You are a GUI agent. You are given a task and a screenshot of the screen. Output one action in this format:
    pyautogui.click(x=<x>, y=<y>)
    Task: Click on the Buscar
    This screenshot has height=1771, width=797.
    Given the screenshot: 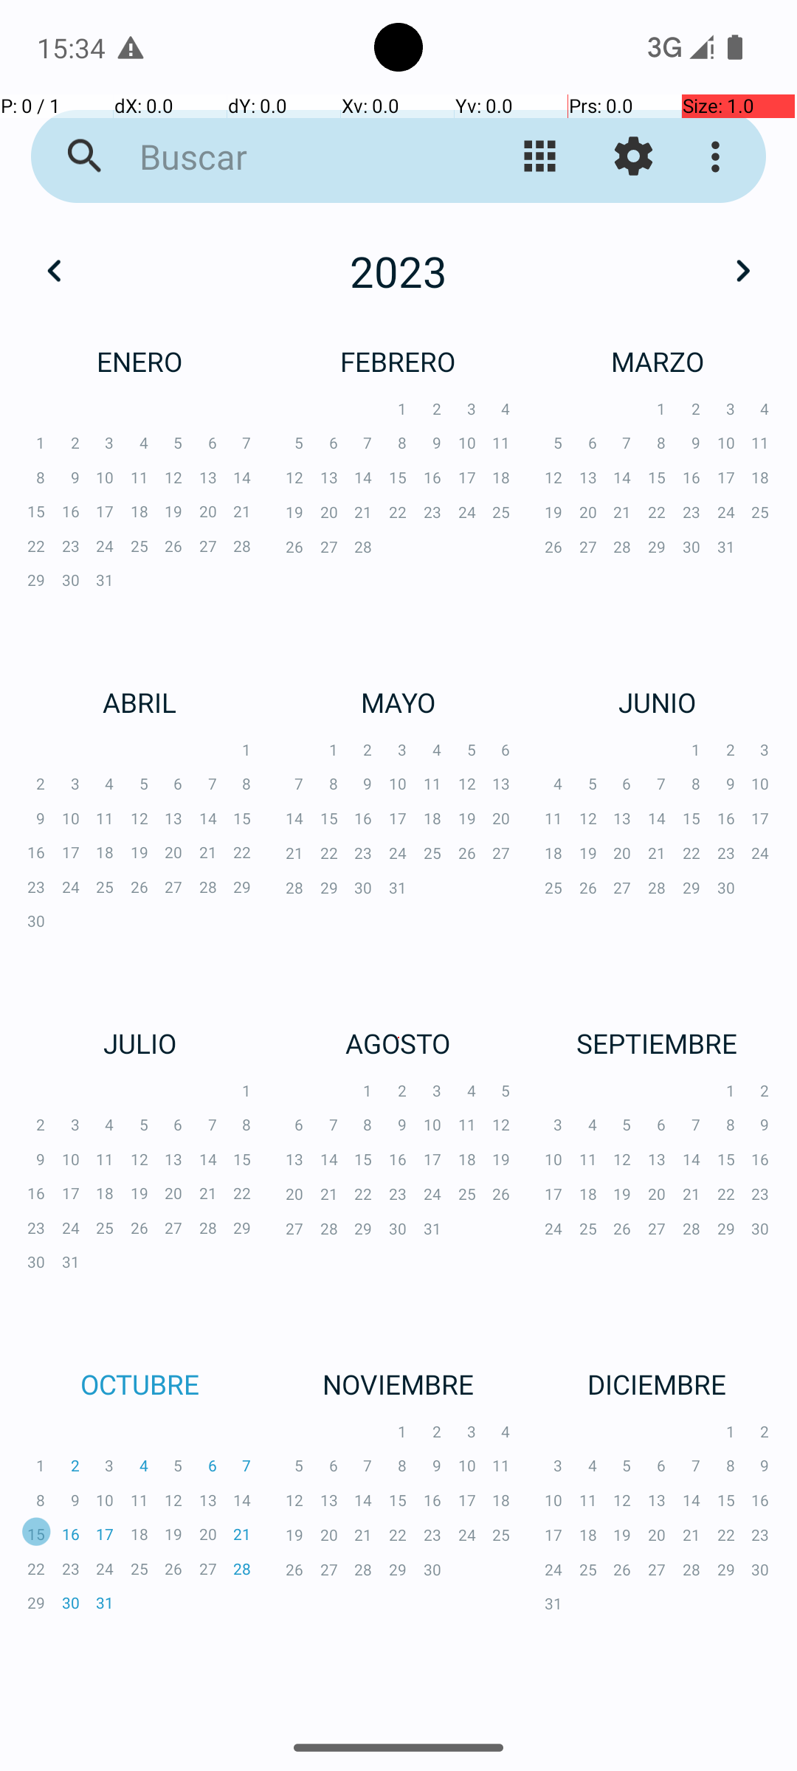 What is the action you would take?
    pyautogui.click(x=285, y=156)
    